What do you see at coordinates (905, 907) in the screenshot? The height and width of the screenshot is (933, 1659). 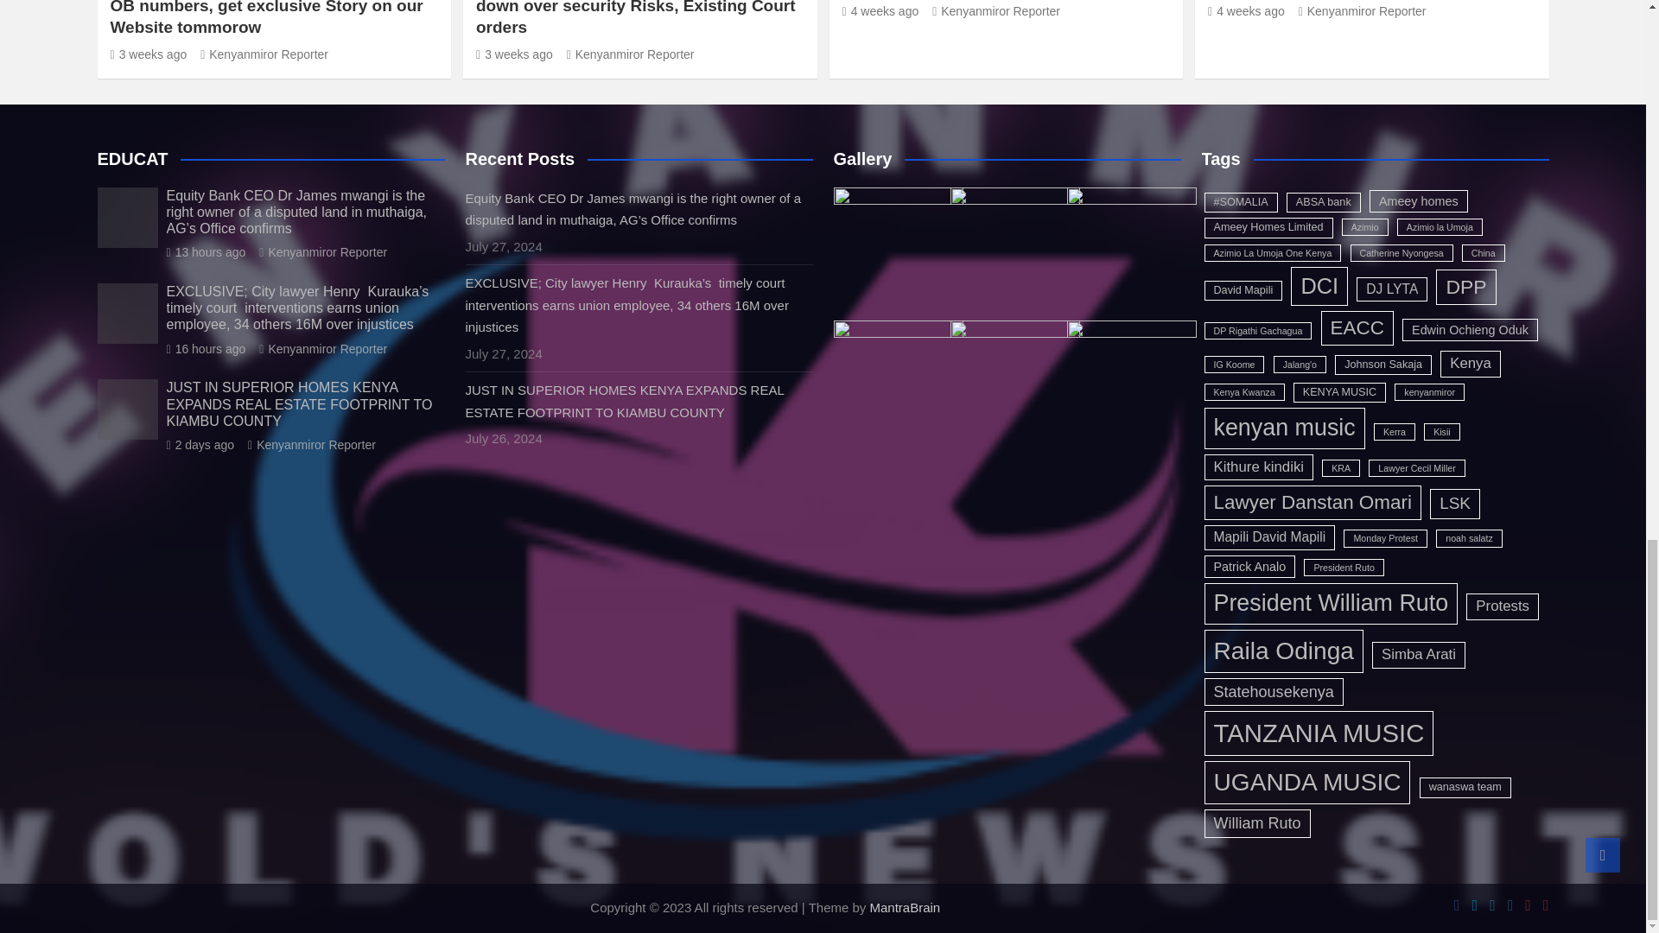 I see `MantraBrain` at bounding box center [905, 907].